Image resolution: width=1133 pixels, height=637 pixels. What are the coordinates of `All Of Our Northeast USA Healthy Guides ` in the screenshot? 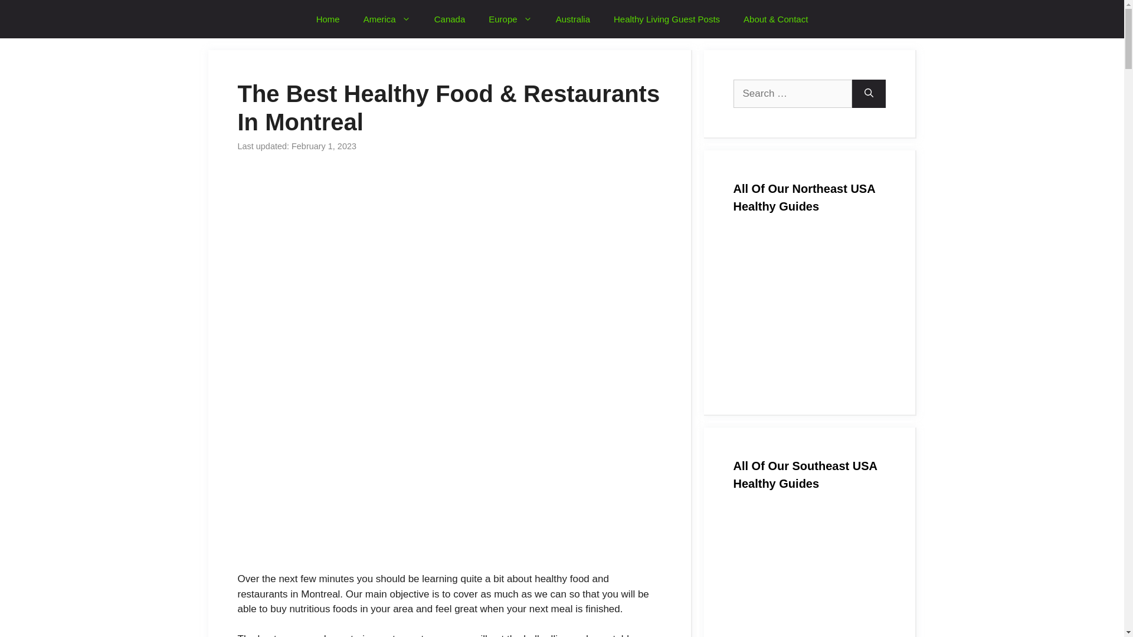 It's located at (808, 308).